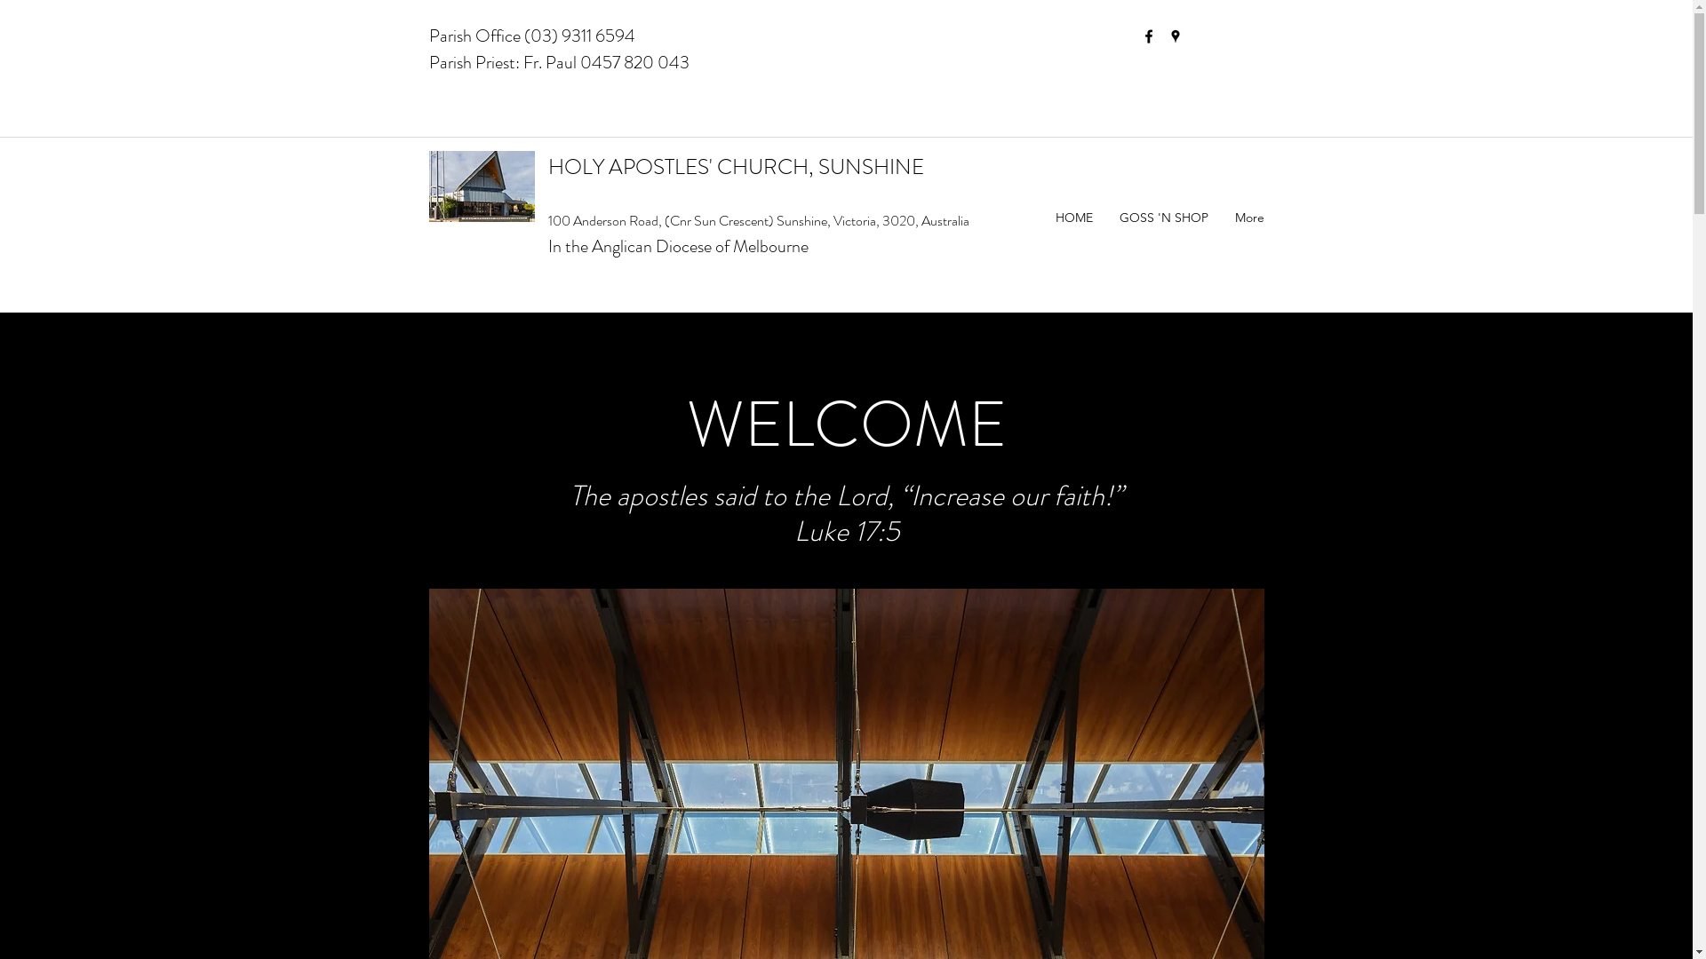 This screenshot has width=1706, height=959. Describe the element at coordinates (677, 247) in the screenshot. I see `In the Anglican Diocese of Melbourne` at that location.